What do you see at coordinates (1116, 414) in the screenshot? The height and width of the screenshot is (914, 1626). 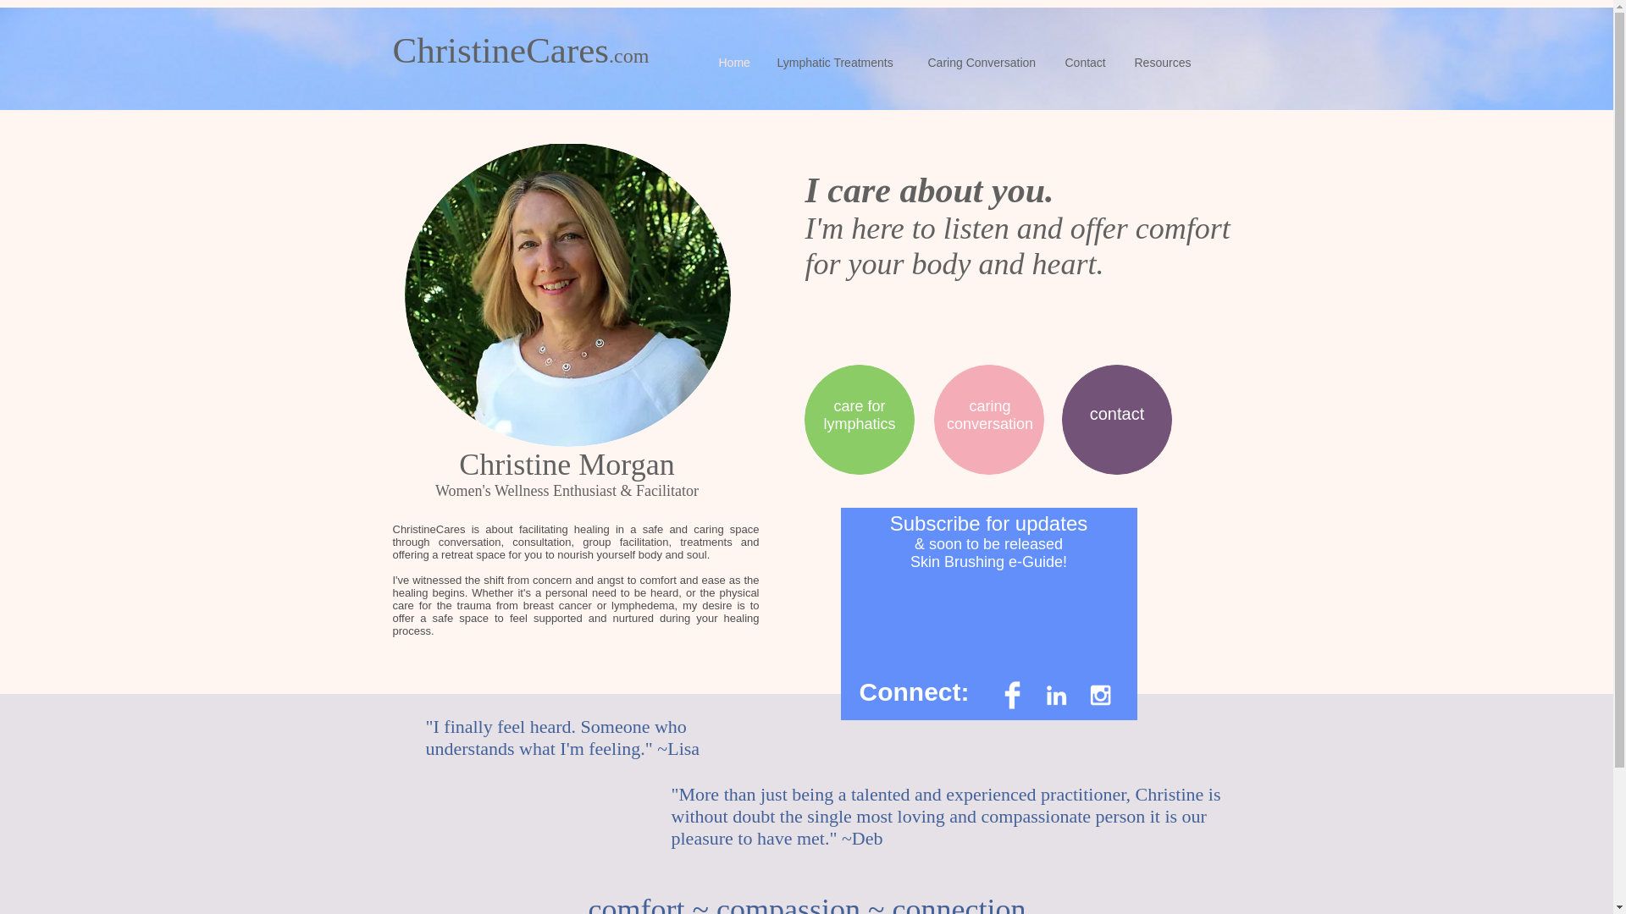 I see `contact` at bounding box center [1116, 414].